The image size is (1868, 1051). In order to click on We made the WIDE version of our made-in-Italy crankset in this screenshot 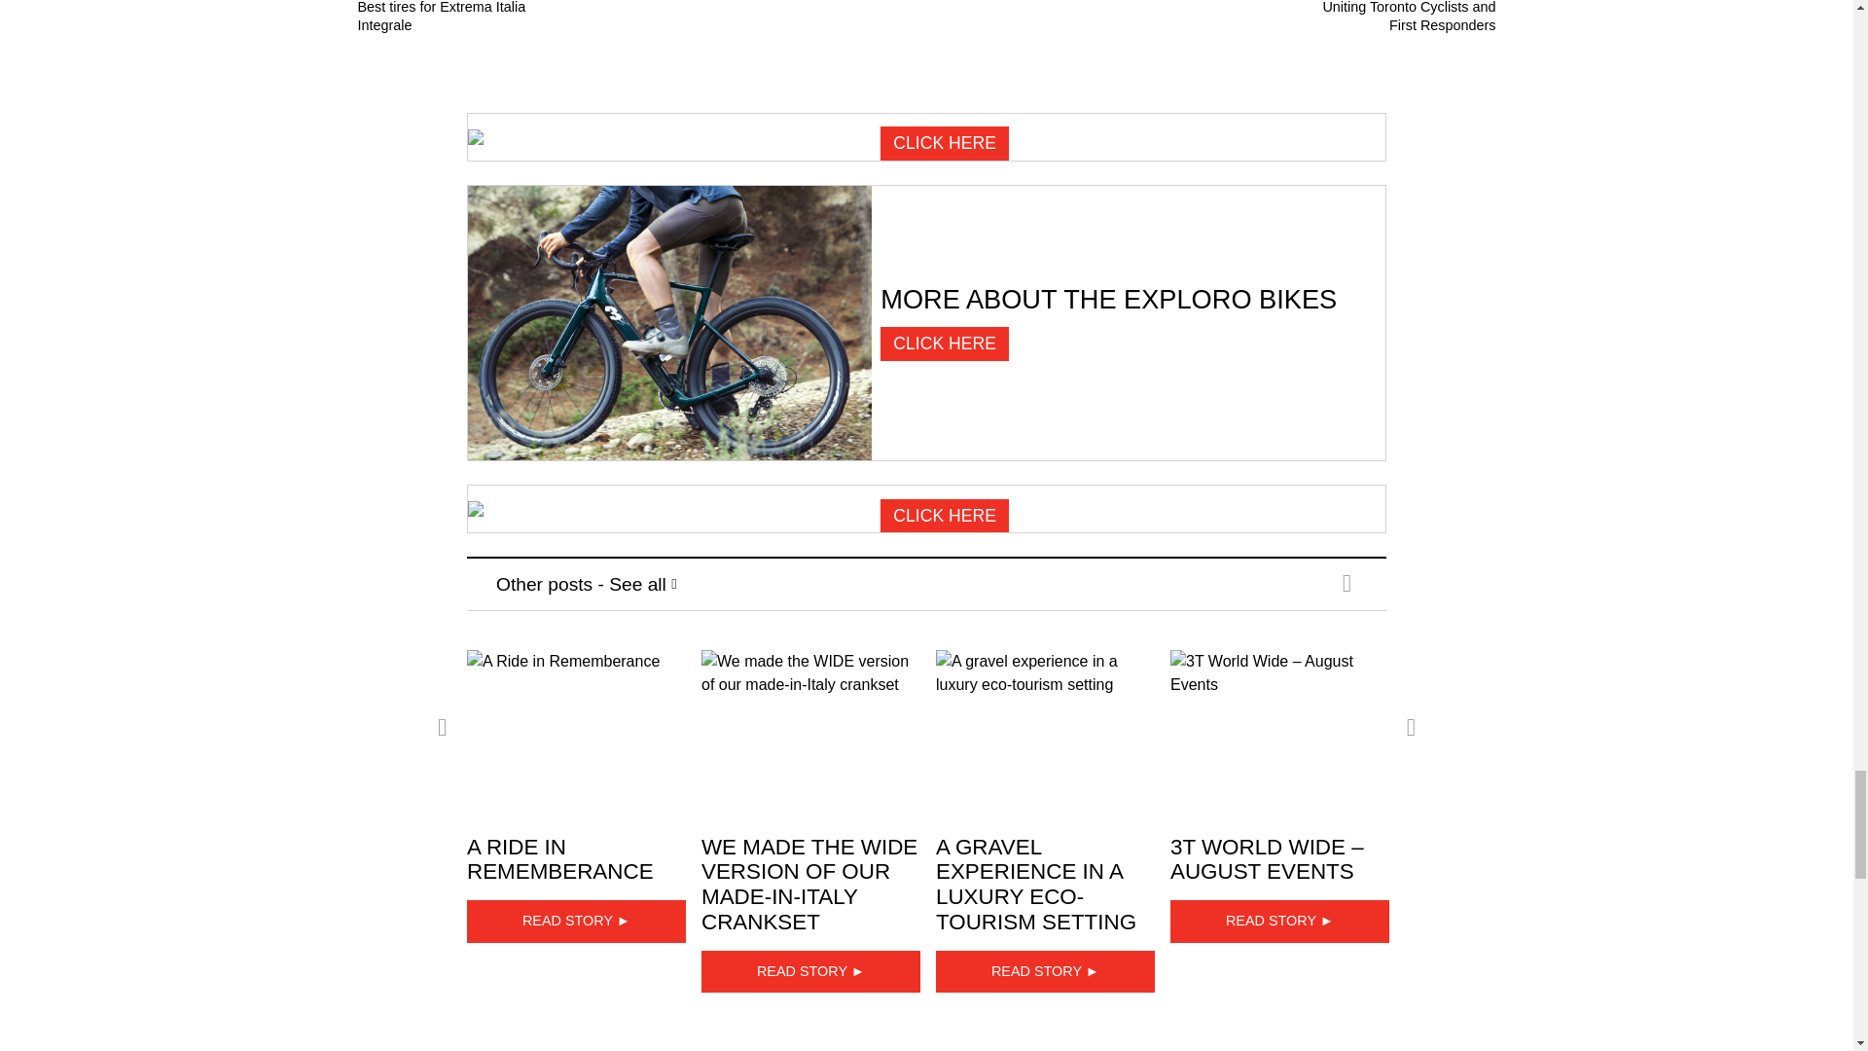, I will do `click(811, 728)`.